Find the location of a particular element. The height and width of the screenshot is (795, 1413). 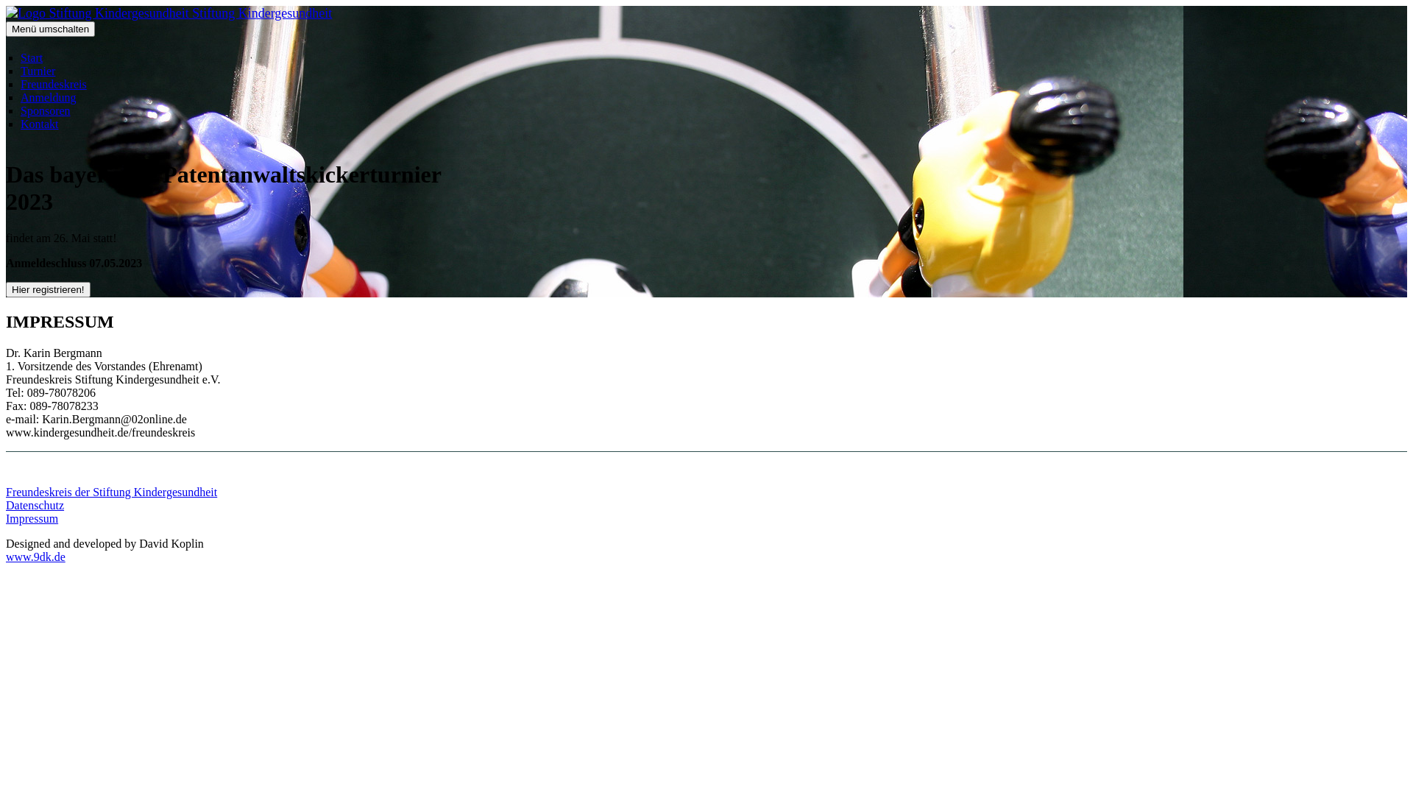

Anmeldung is located at coordinates (49, 97).